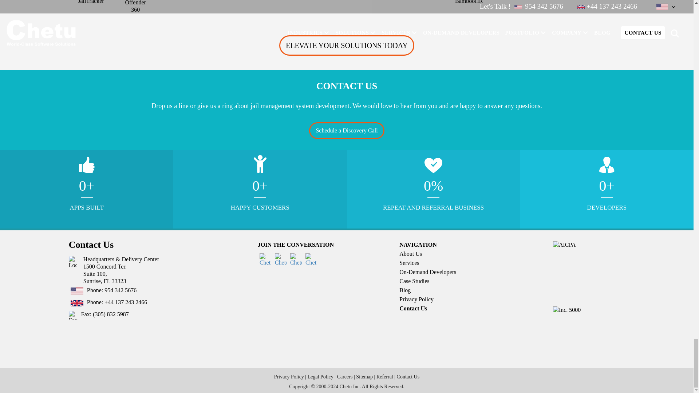  Describe the element at coordinates (91, 2) in the screenshot. I see `JailTracker` at that location.